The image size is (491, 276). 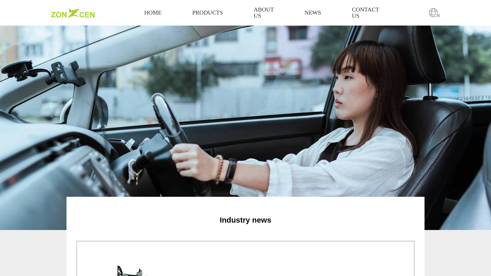 What do you see at coordinates (365, 13) in the screenshot?
I see `CONTACT US` at bounding box center [365, 13].